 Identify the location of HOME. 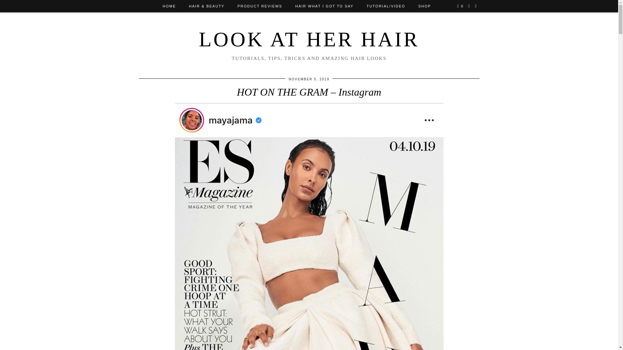
(169, 6).